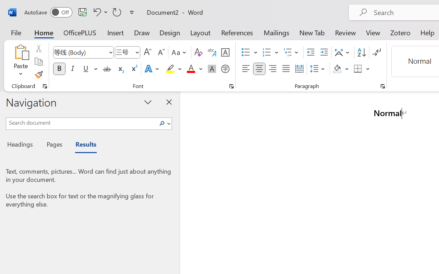 The width and height of the screenshot is (439, 274). Describe the element at coordinates (170, 32) in the screenshot. I see `Design` at that location.